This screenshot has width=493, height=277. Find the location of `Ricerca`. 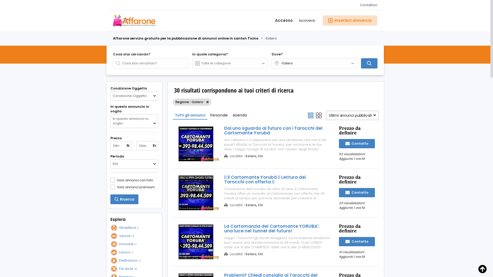

Ricerca is located at coordinates (124, 199).